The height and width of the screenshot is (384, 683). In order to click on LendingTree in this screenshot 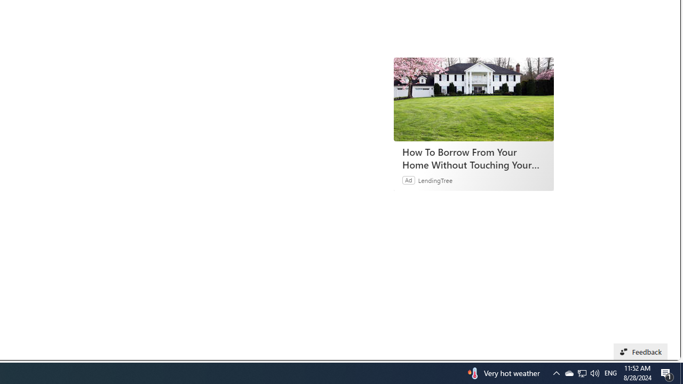, I will do `click(435, 180)`.